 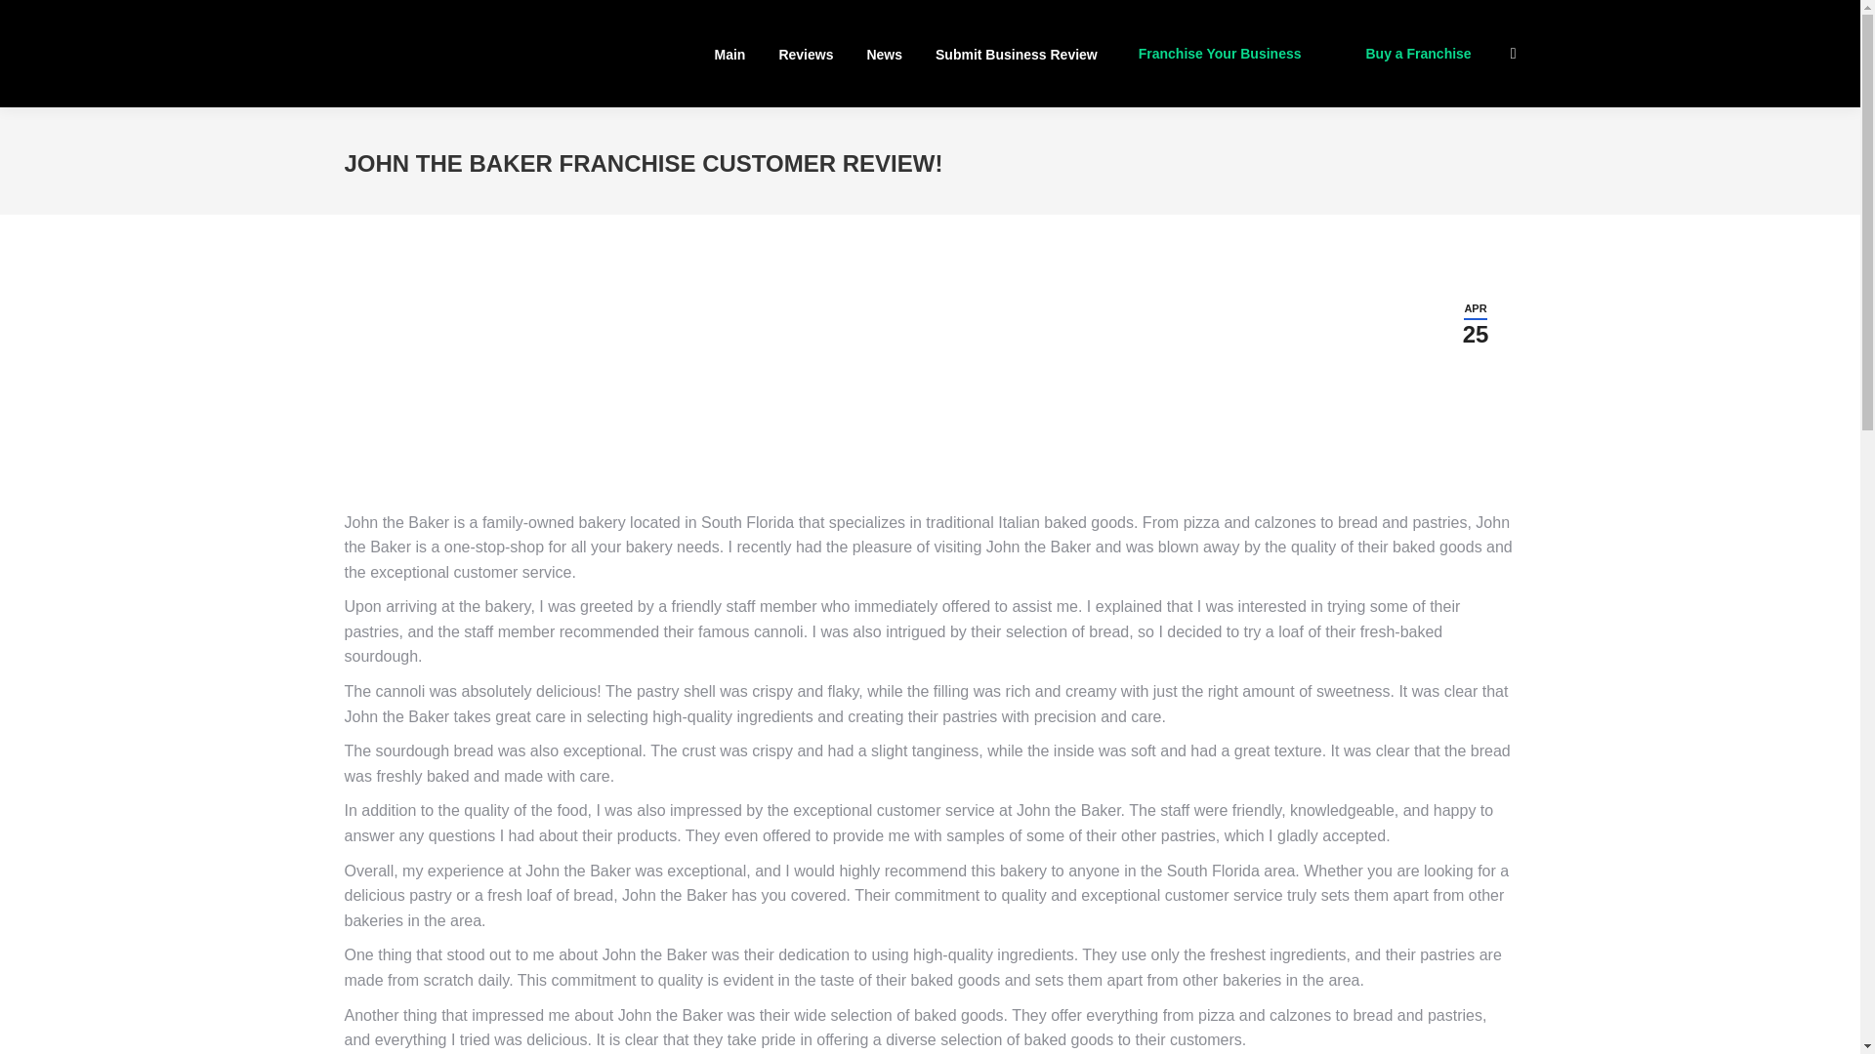 I want to click on Buy a Franchise, so click(x=806, y=53).